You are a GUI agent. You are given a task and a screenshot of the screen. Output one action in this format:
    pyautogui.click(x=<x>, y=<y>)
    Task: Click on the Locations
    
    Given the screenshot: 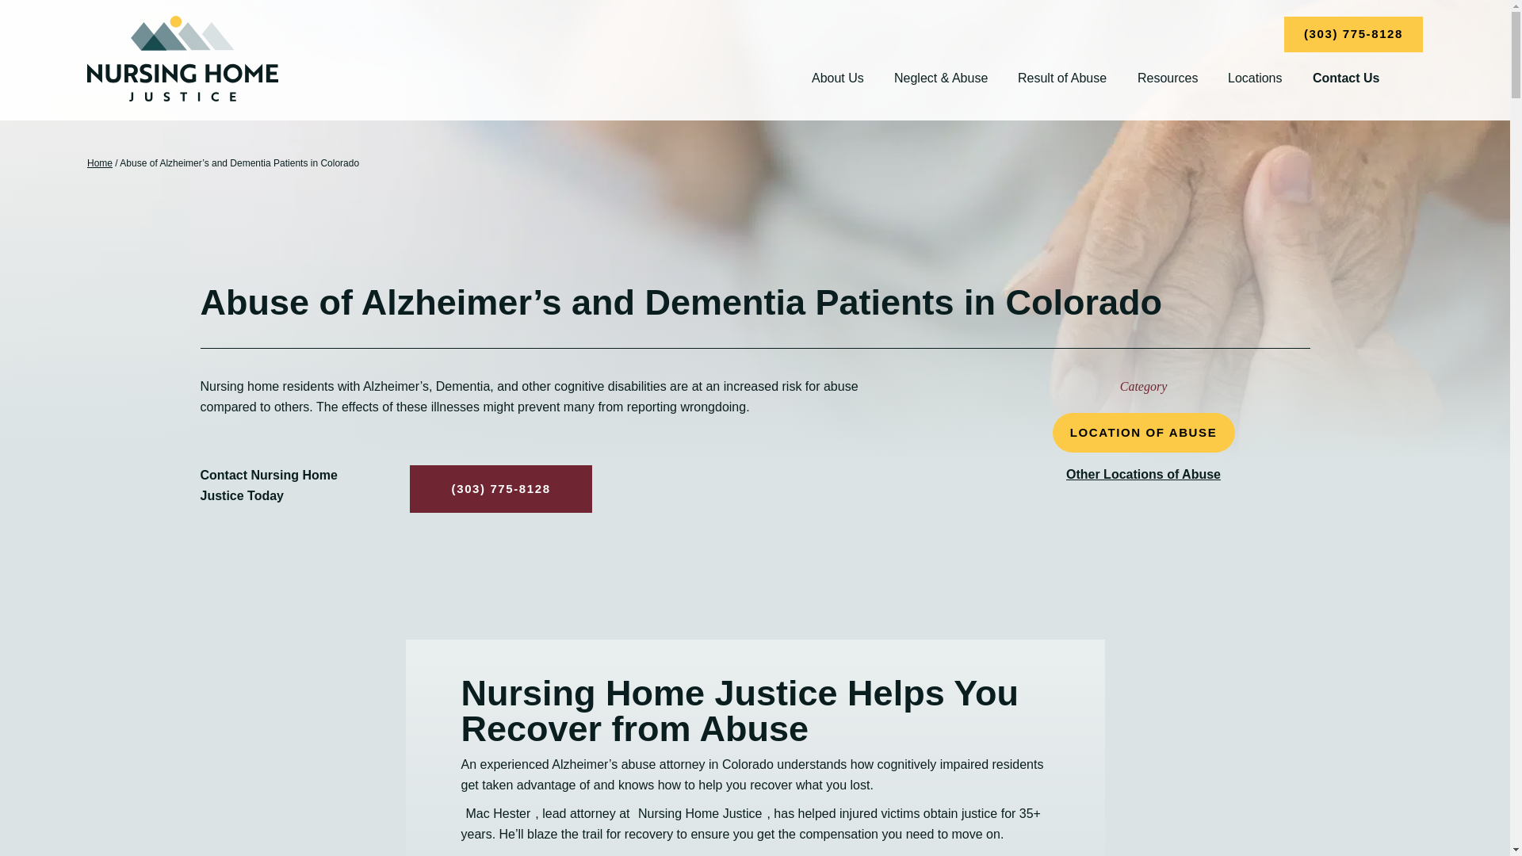 What is the action you would take?
    pyautogui.click(x=1256, y=78)
    